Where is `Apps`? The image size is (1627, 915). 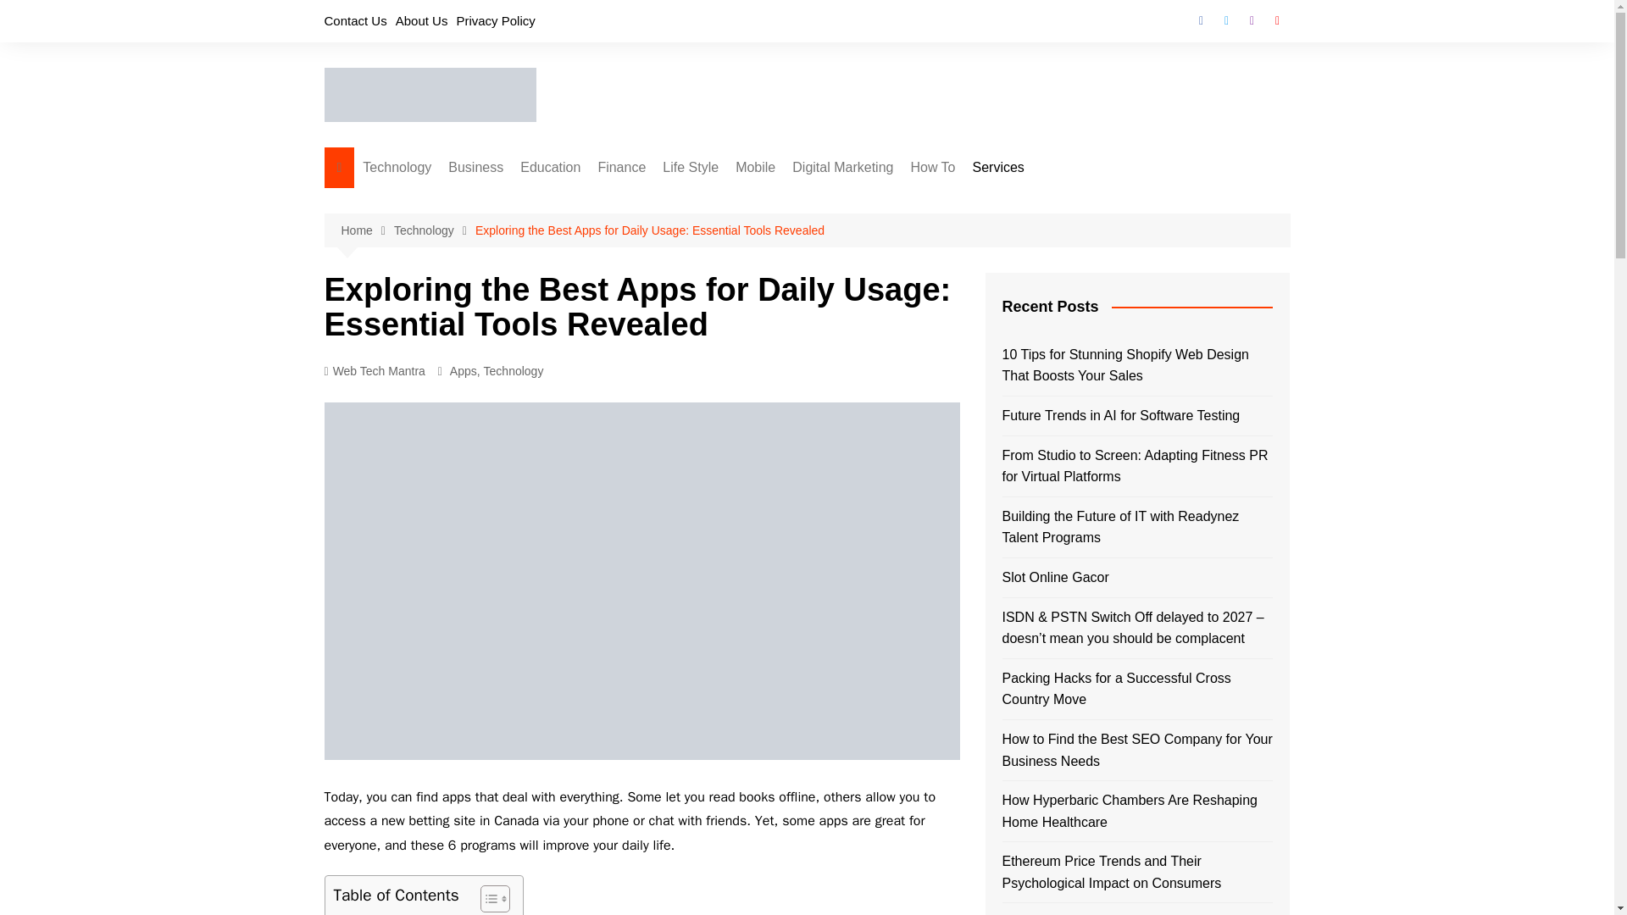 Apps is located at coordinates (447, 453).